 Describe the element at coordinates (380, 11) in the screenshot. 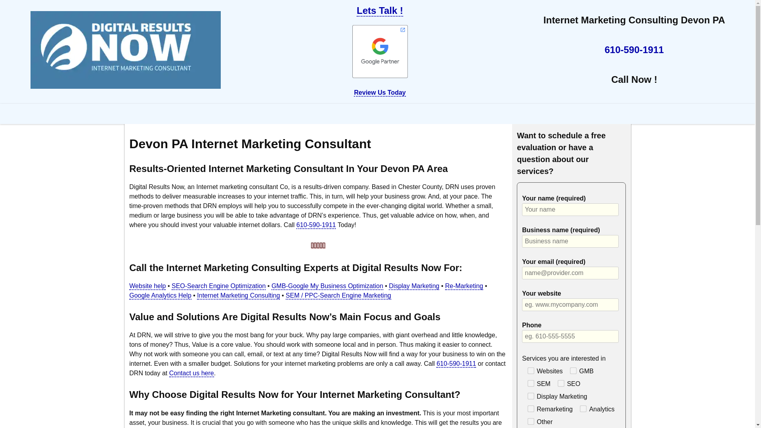

I see `Lets Talk !` at that location.